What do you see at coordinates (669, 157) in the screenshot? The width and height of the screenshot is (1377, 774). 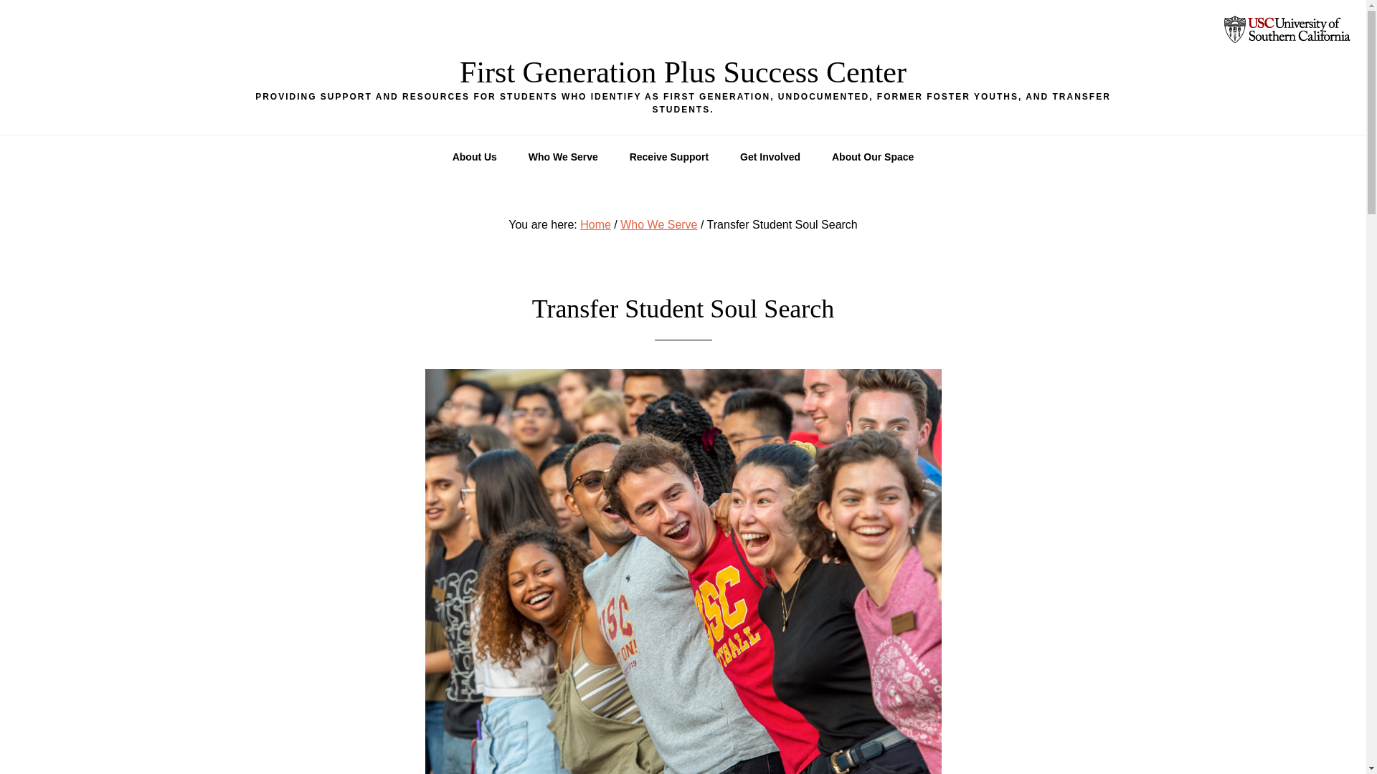 I see `Receive Support` at bounding box center [669, 157].